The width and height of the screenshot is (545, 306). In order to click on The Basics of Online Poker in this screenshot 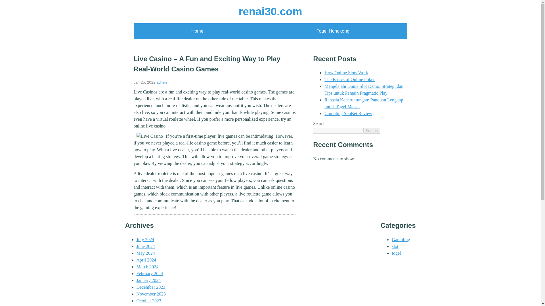, I will do `click(349, 79)`.